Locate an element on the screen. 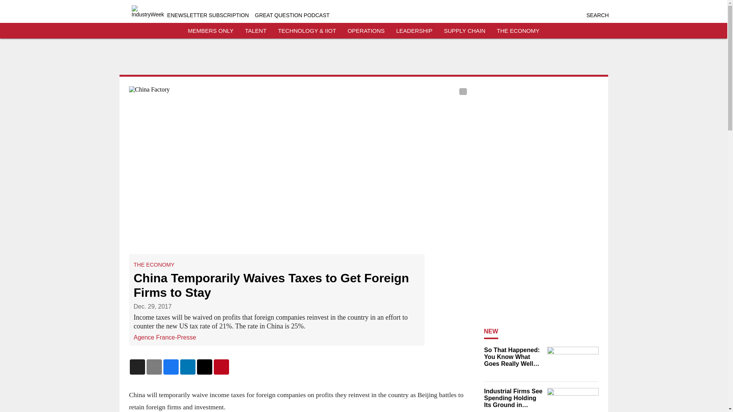 This screenshot has height=412, width=733. OPERATIONS is located at coordinates (366, 31).